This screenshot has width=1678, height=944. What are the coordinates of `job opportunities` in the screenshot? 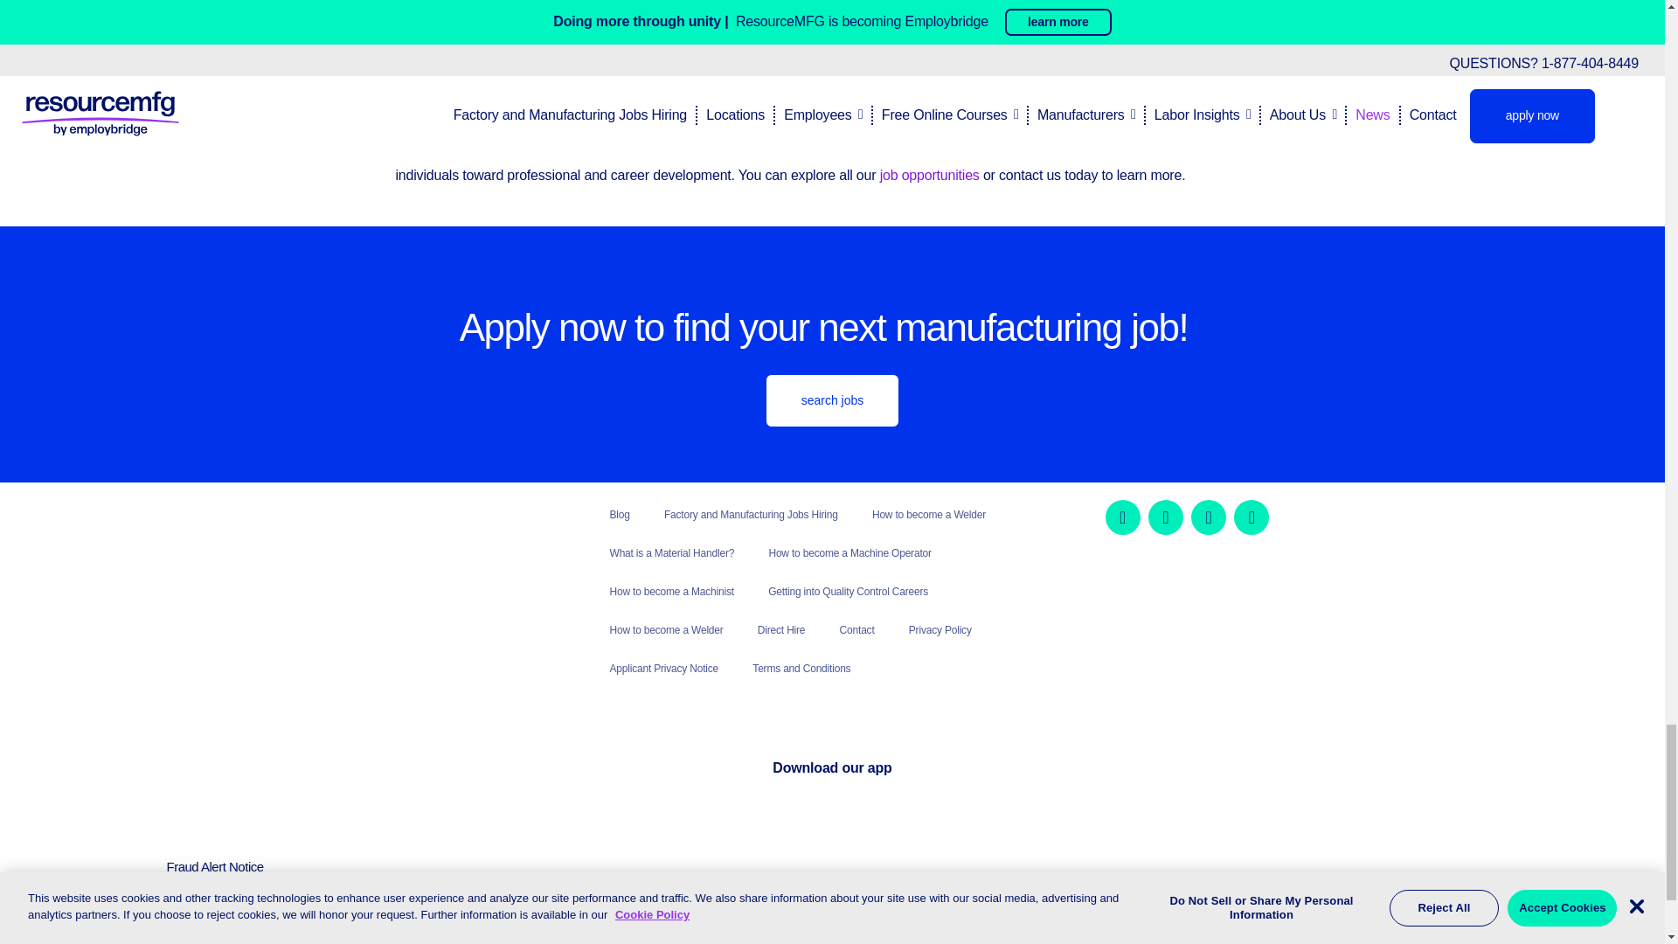 It's located at (930, 175).